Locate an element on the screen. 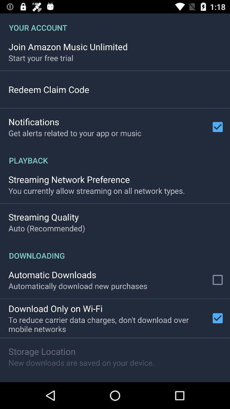 The image size is (230, 409). tap the icon above the new downloads are icon is located at coordinates (42, 351).